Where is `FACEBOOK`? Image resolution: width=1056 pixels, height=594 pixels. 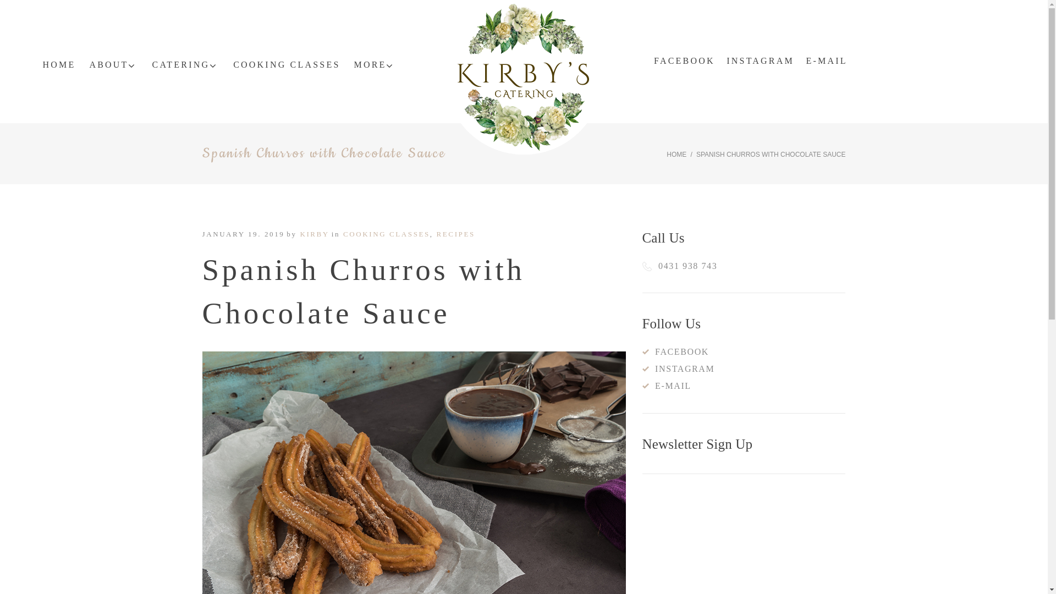 FACEBOOK is located at coordinates (684, 61).